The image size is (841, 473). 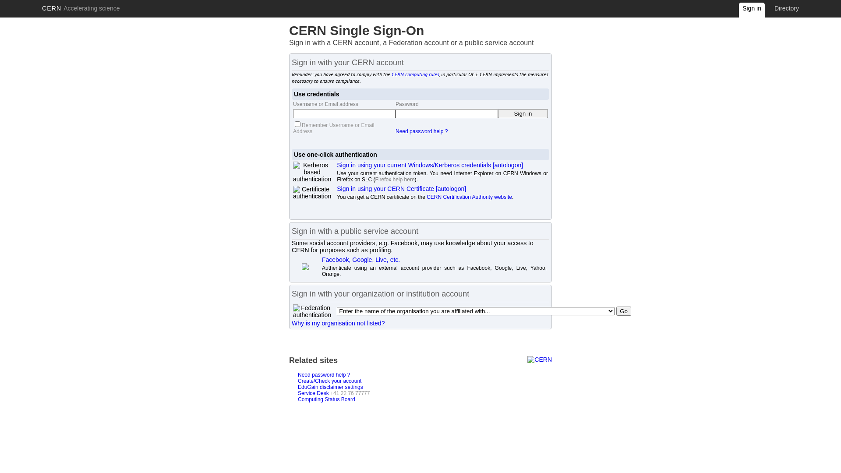 What do you see at coordinates (414, 165) in the screenshot?
I see `Sign in using your current Windows/Kerberos credentials` at bounding box center [414, 165].